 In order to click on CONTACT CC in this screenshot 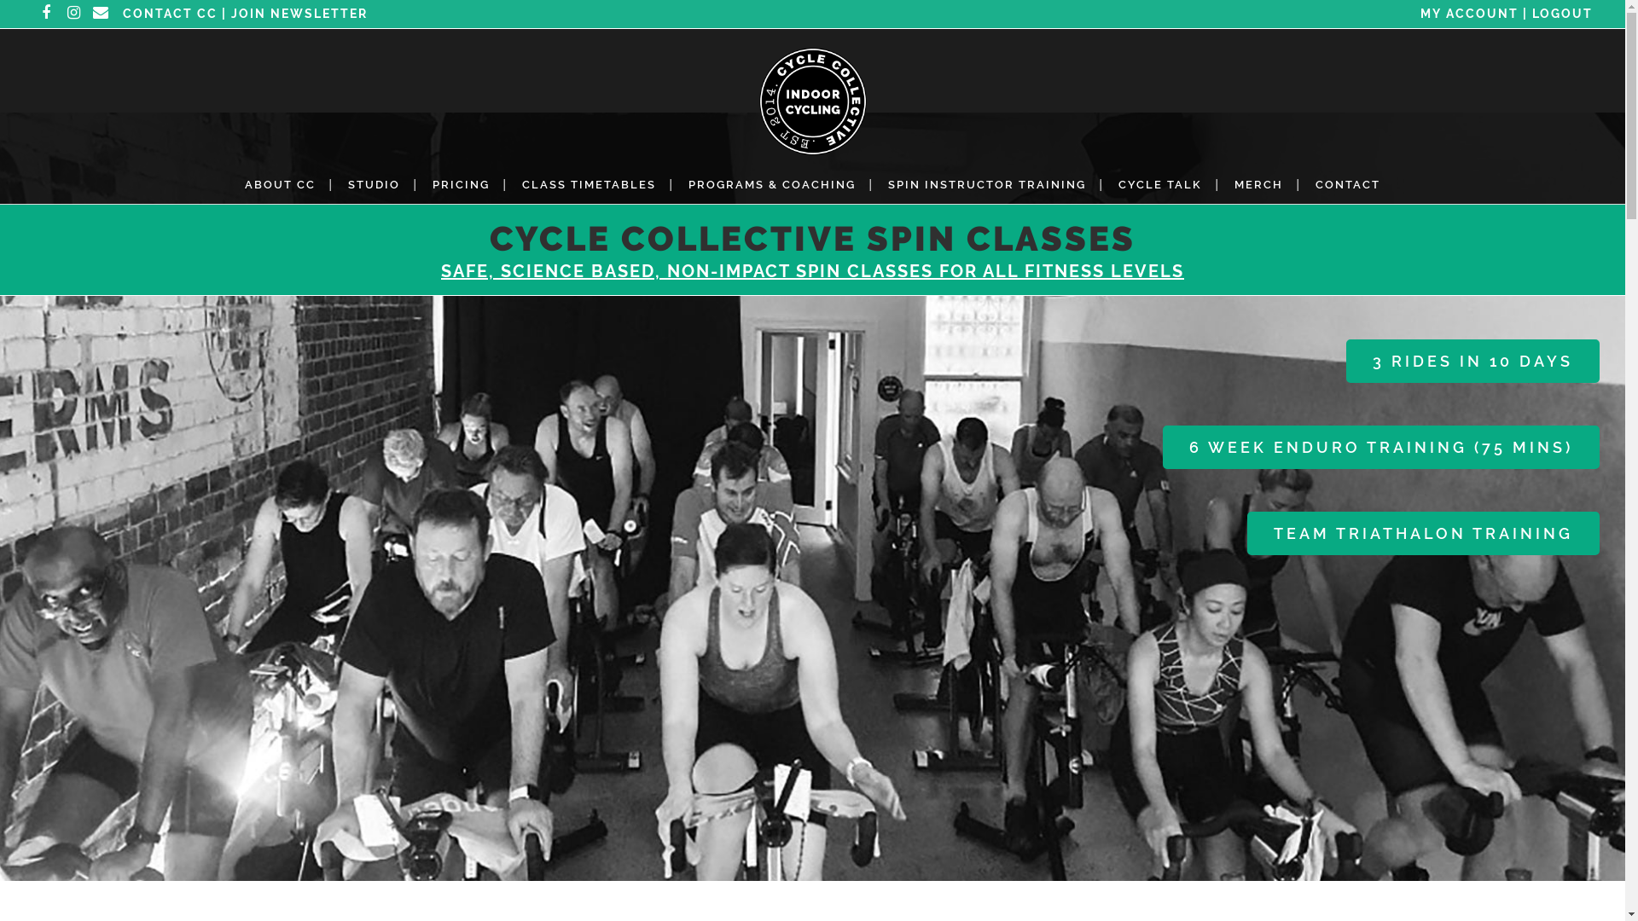, I will do `click(171, 14)`.